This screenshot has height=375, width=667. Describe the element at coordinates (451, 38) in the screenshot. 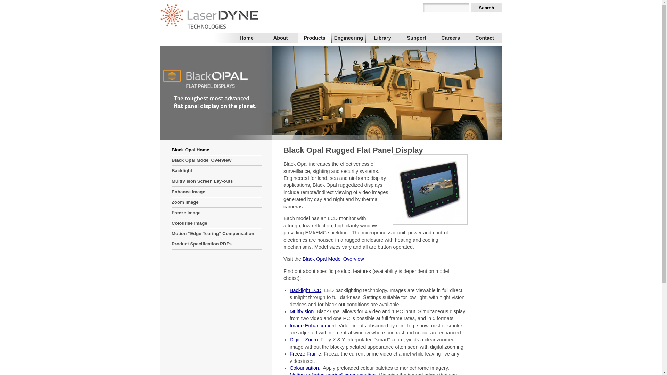

I see `Careers` at that location.